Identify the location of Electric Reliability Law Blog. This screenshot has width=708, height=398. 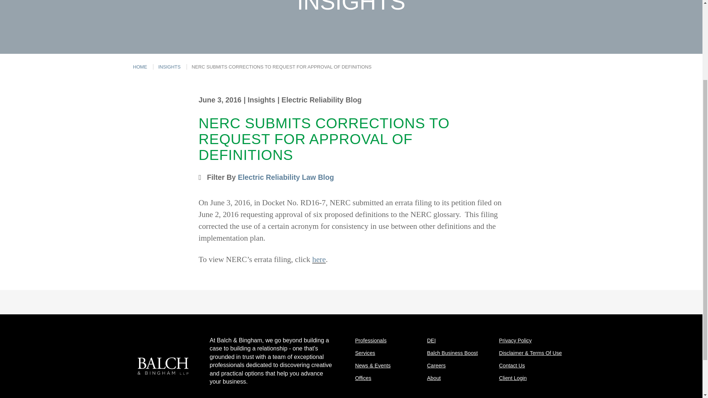
(286, 177).